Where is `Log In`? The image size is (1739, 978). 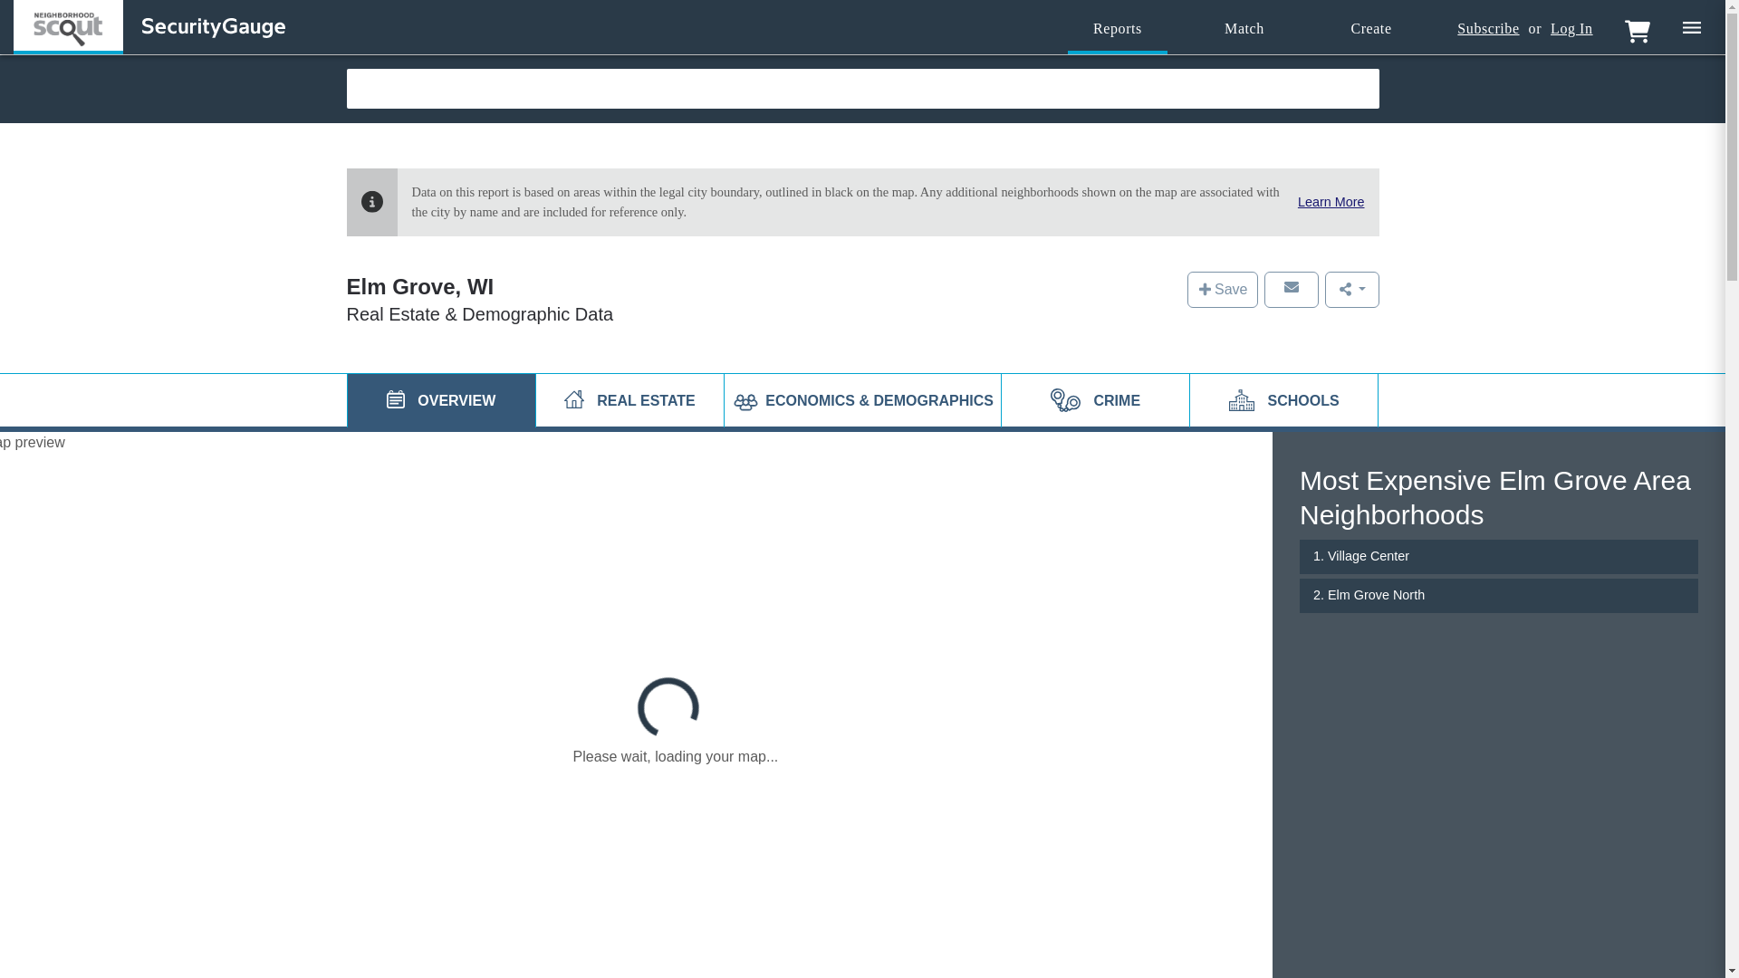 Log In is located at coordinates (1571, 29).